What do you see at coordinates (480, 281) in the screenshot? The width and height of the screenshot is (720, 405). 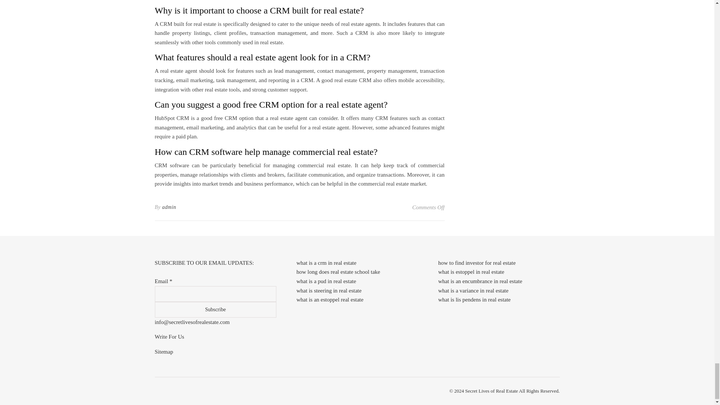 I see `what is an encumbrance in real estate` at bounding box center [480, 281].